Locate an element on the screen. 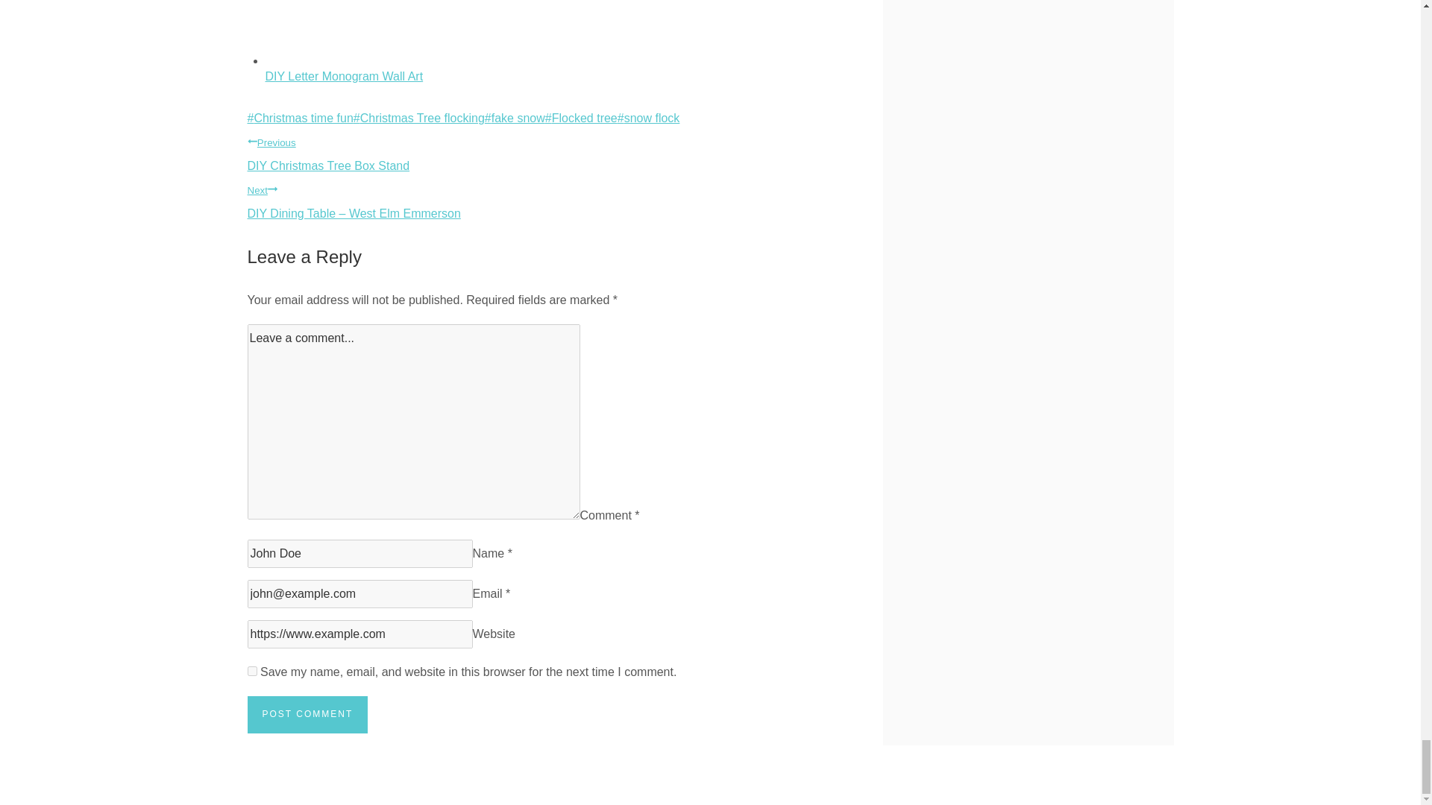  Christmas time fun is located at coordinates (301, 118).